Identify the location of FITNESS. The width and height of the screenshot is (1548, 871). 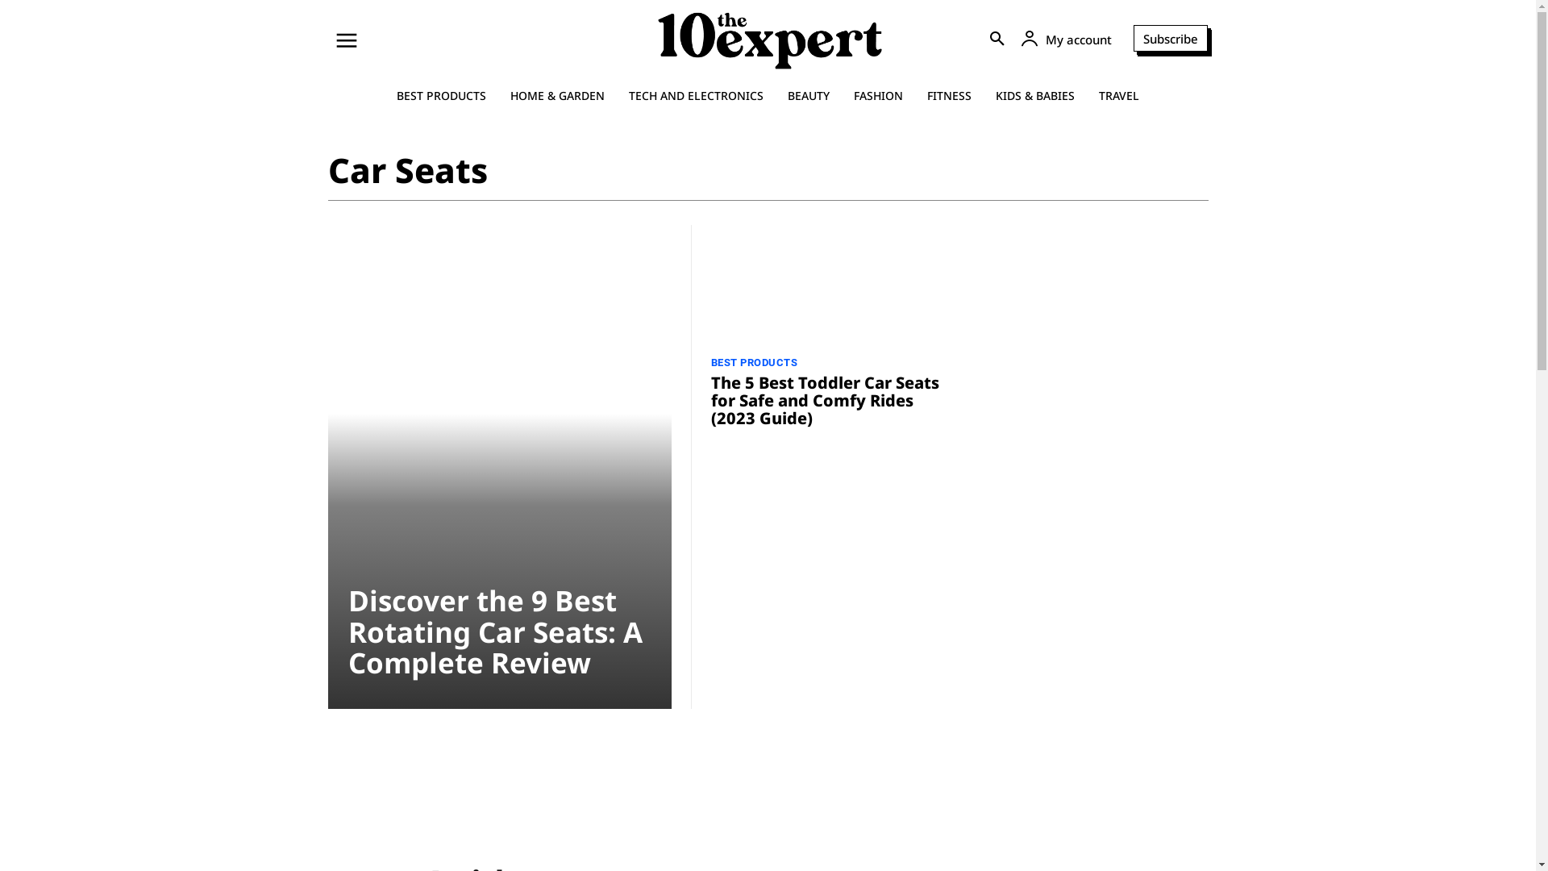
(950, 96).